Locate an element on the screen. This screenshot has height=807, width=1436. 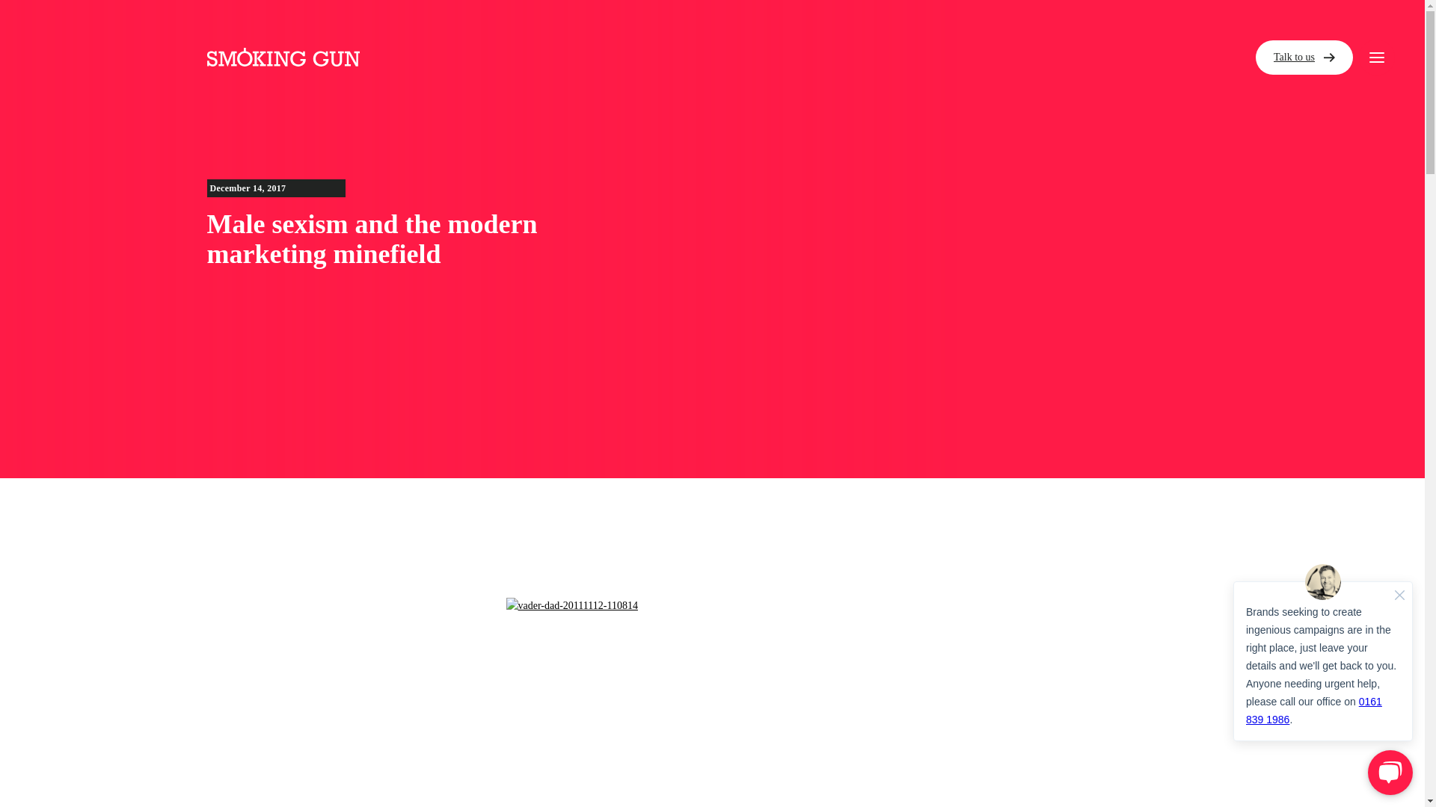
Talk to us is located at coordinates (1304, 58).